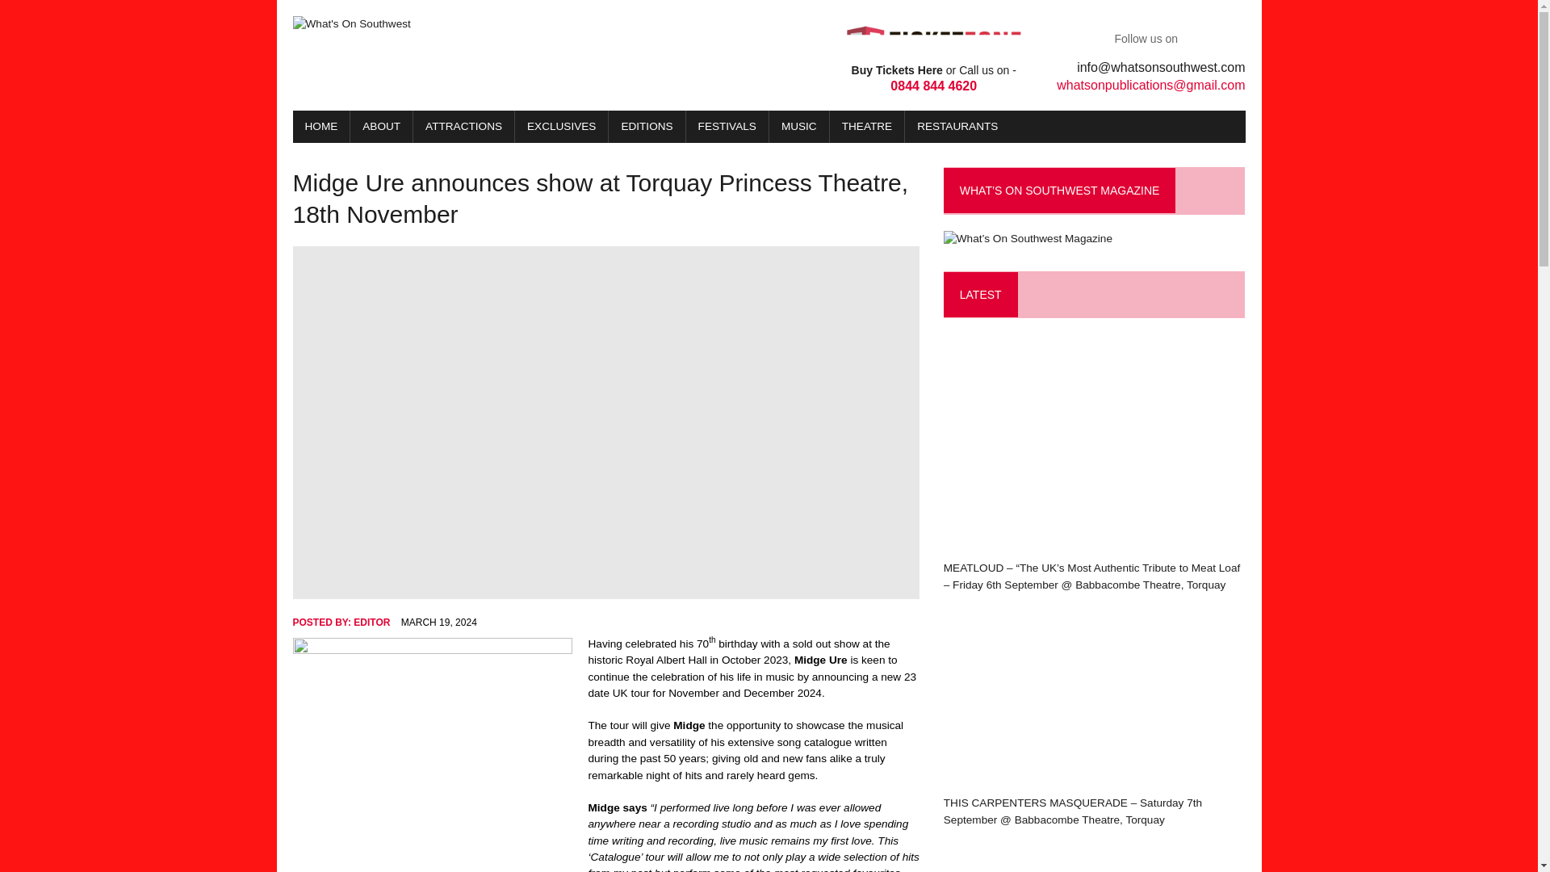  I want to click on Whats On Southwest, so click(799, 127).